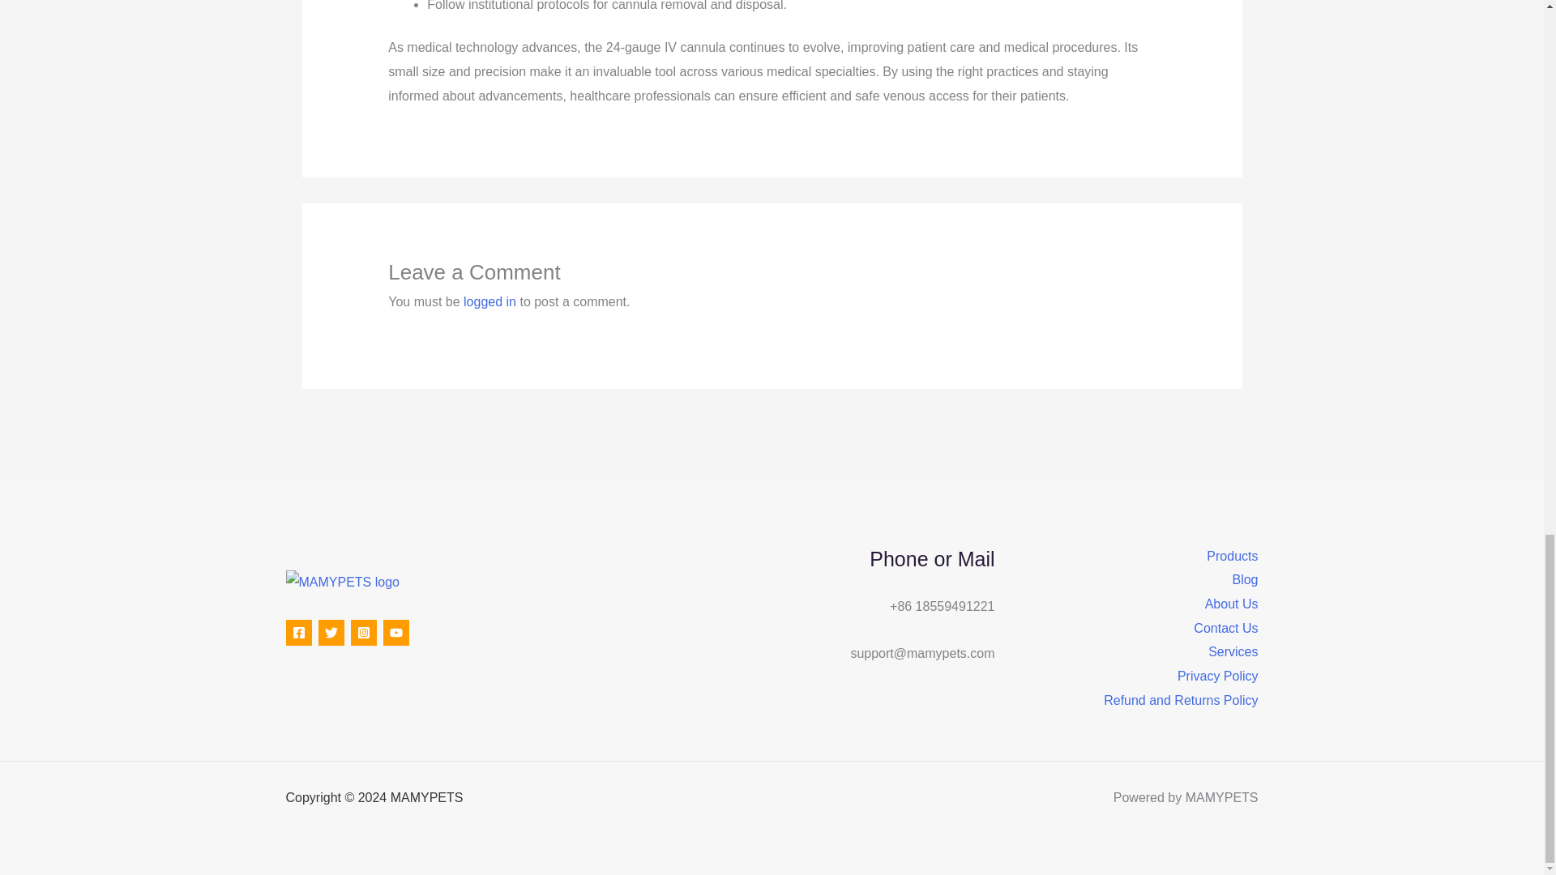 Image resolution: width=1556 pixels, height=875 pixels. What do you see at coordinates (1232, 604) in the screenshot?
I see `About Us` at bounding box center [1232, 604].